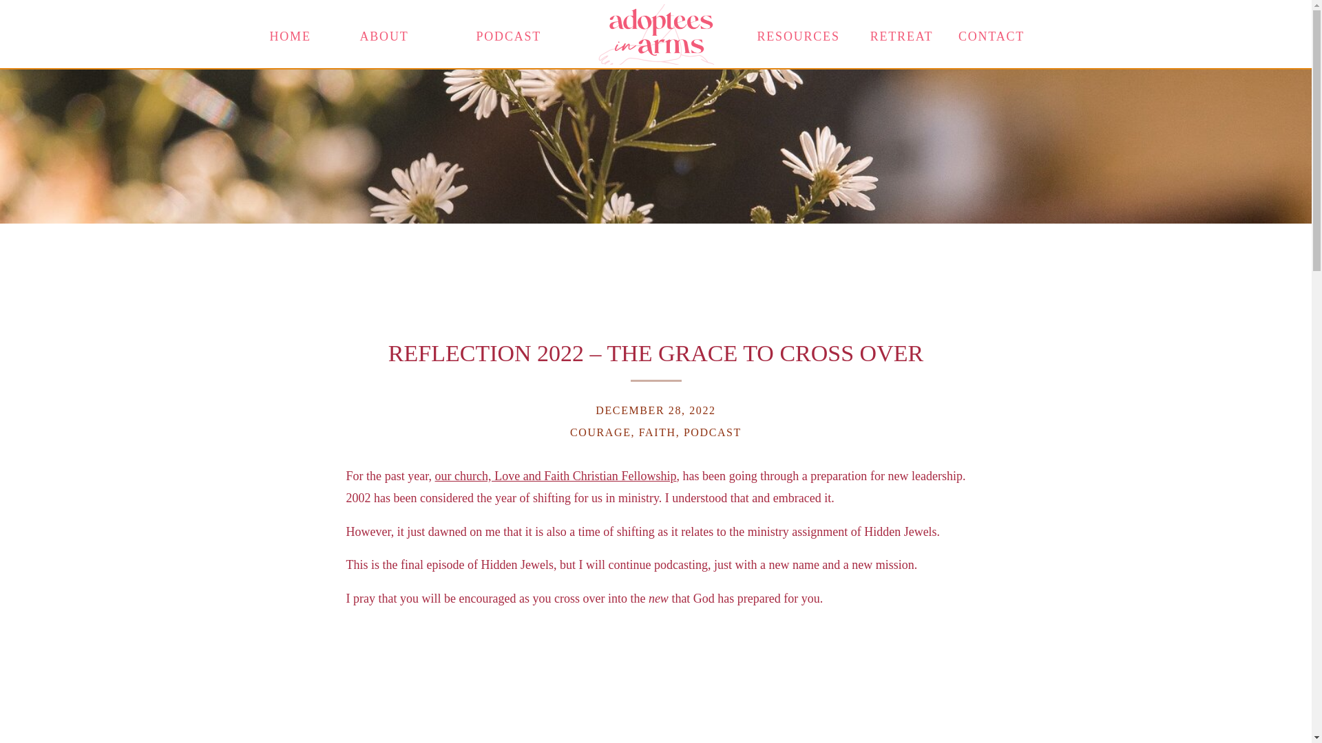 The width and height of the screenshot is (1322, 743). Describe the element at coordinates (901, 36) in the screenshot. I see `RETREAT` at that location.